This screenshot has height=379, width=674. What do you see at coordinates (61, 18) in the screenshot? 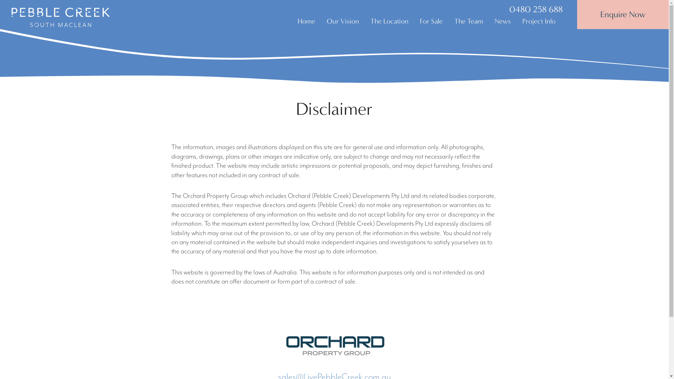
I see `Pebble Creek` at bounding box center [61, 18].